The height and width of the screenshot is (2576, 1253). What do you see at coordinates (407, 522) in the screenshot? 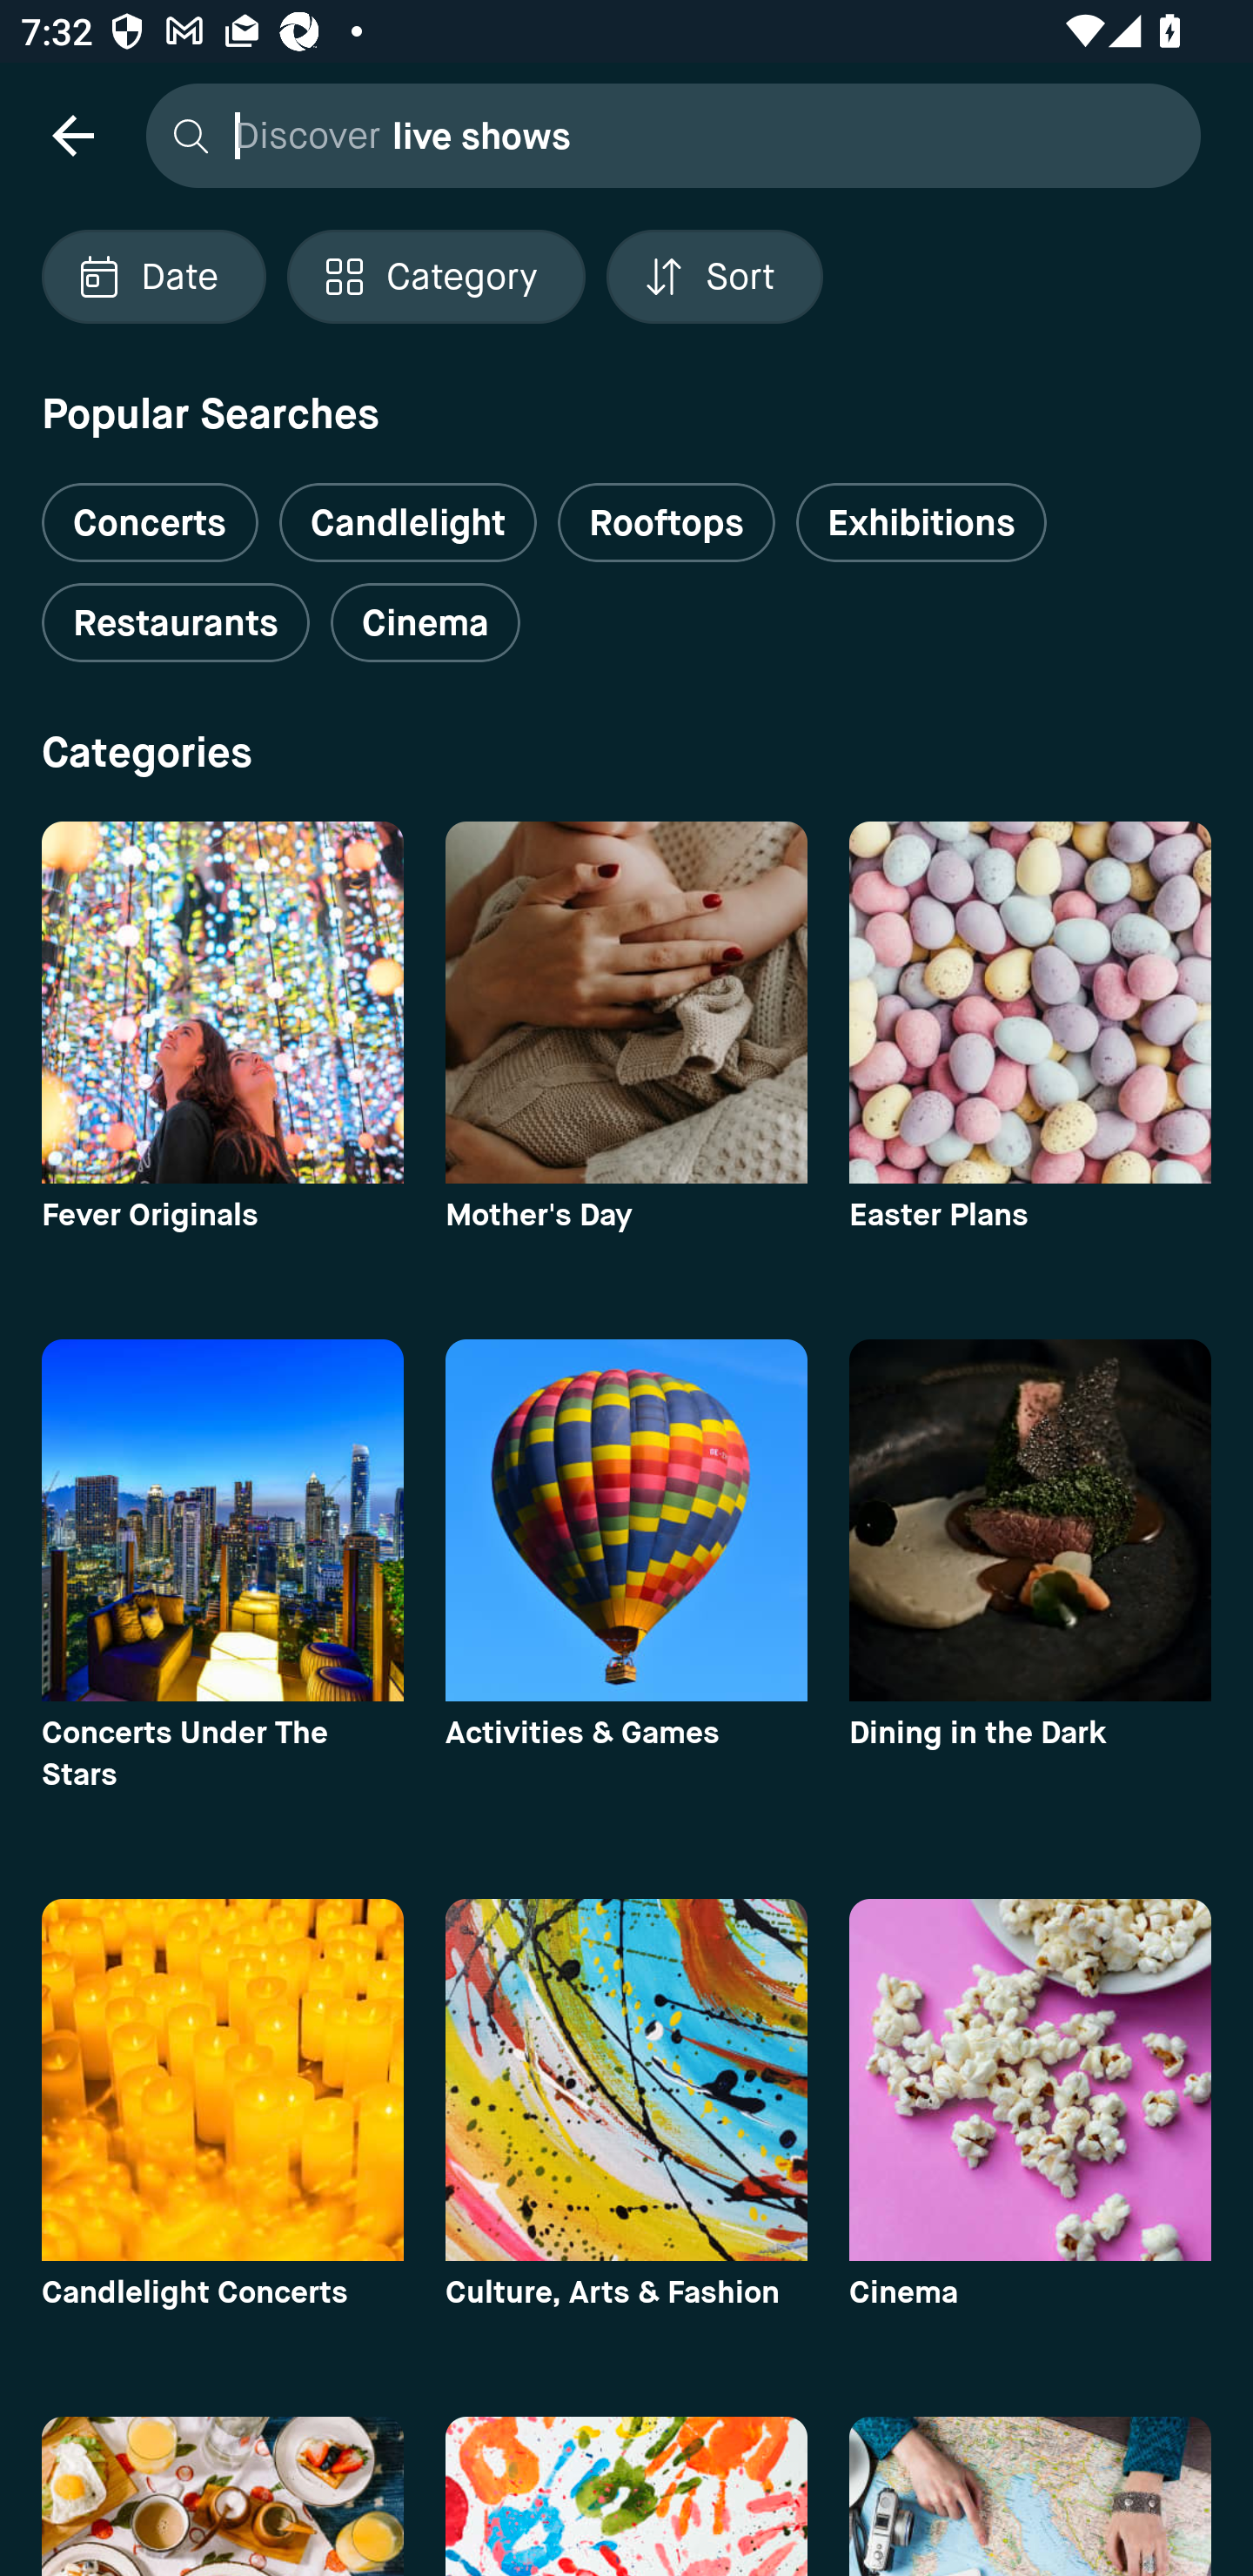
I see `Candlelight` at bounding box center [407, 522].